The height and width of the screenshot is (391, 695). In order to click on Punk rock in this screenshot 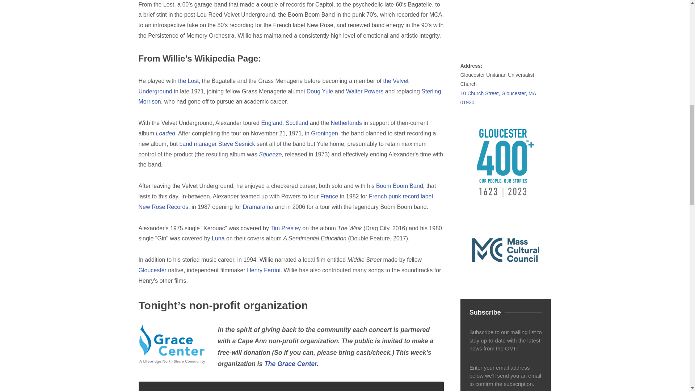, I will do `click(395, 196)`.